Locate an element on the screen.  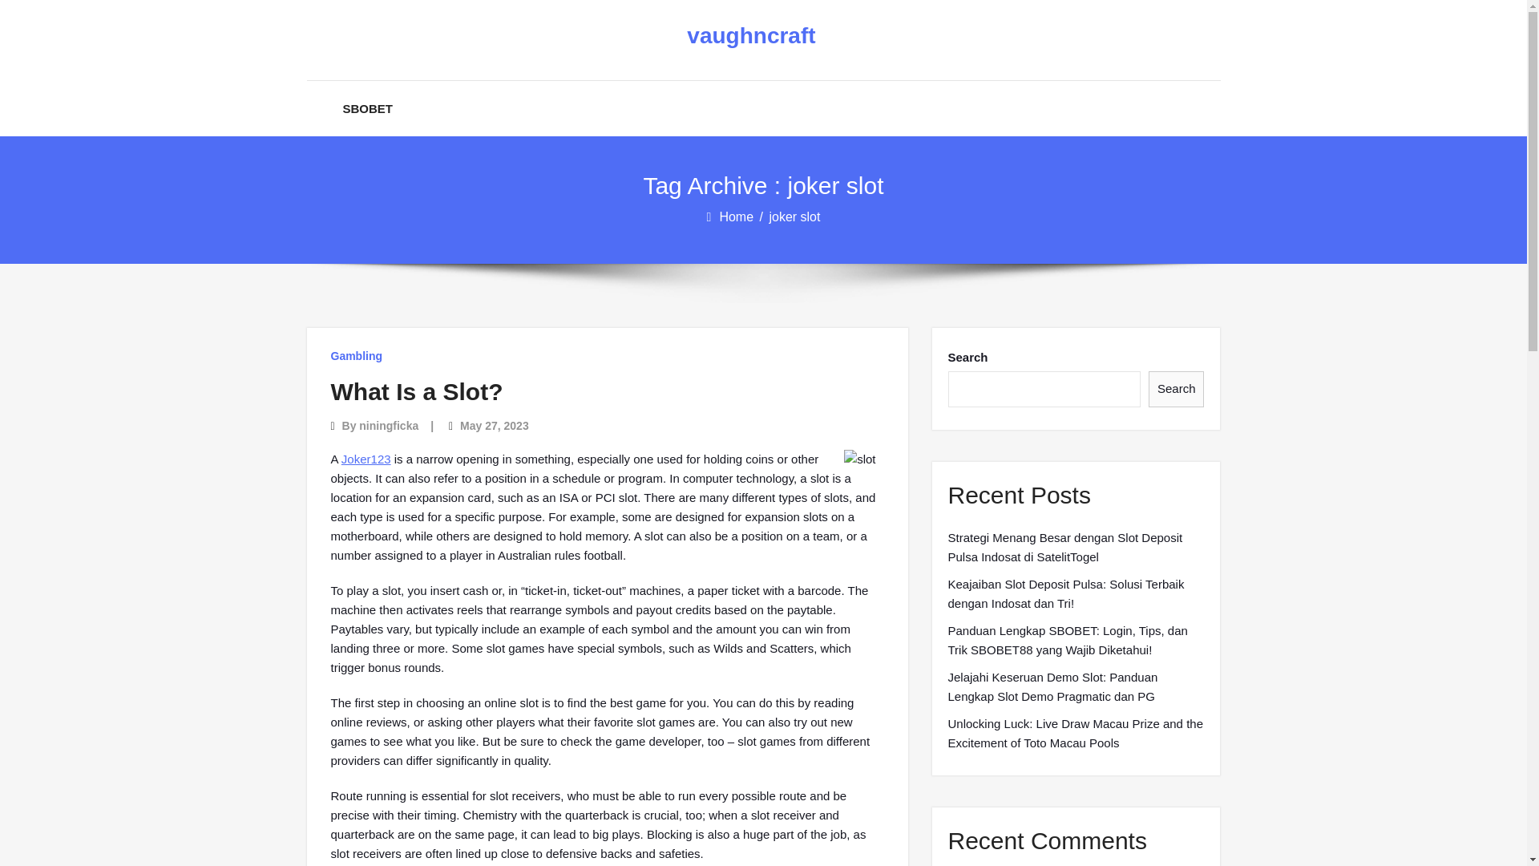
Home is located at coordinates (737, 216).